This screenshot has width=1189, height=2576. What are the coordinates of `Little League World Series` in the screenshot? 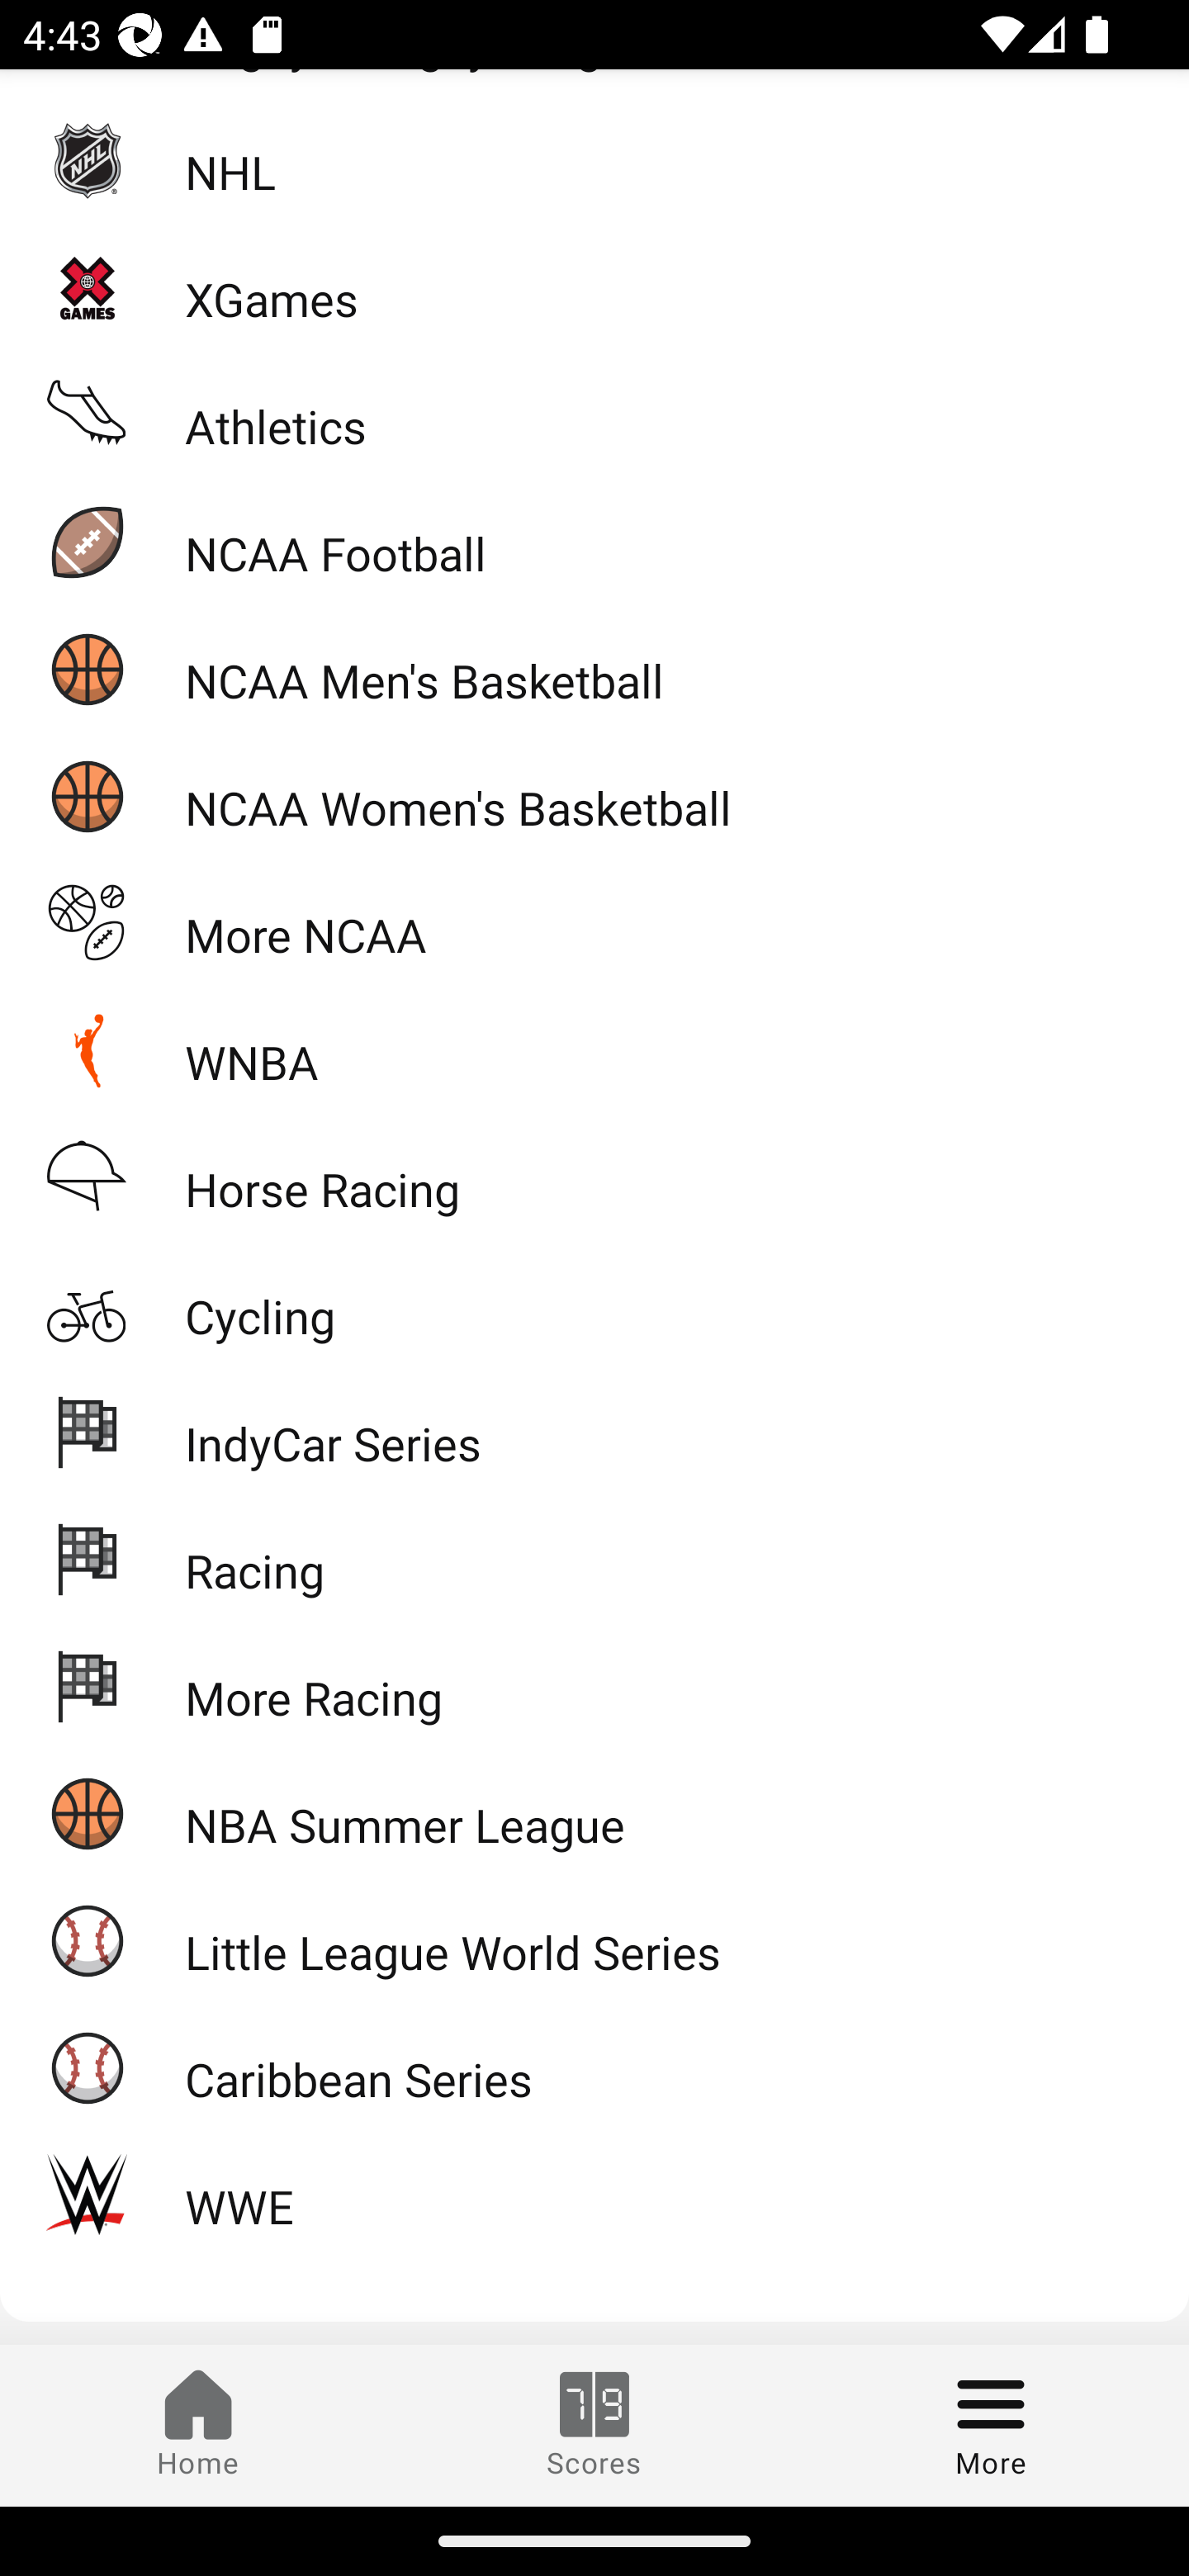 It's located at (594, 1940).